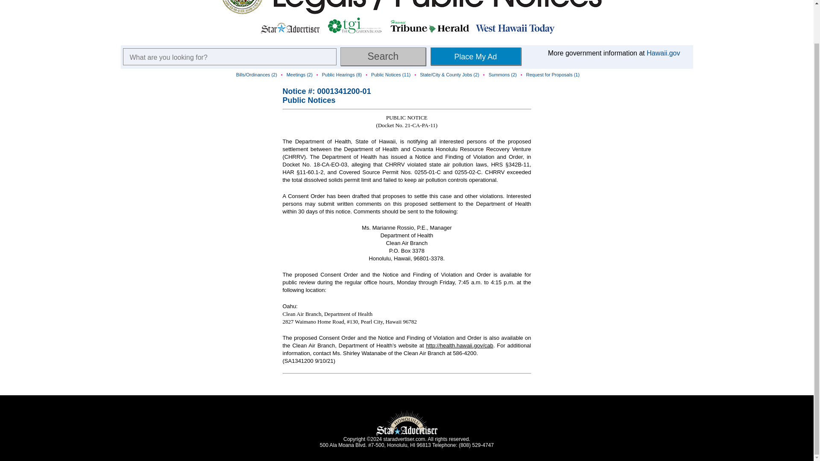  I want to click on Search for:, so click(230, 57).